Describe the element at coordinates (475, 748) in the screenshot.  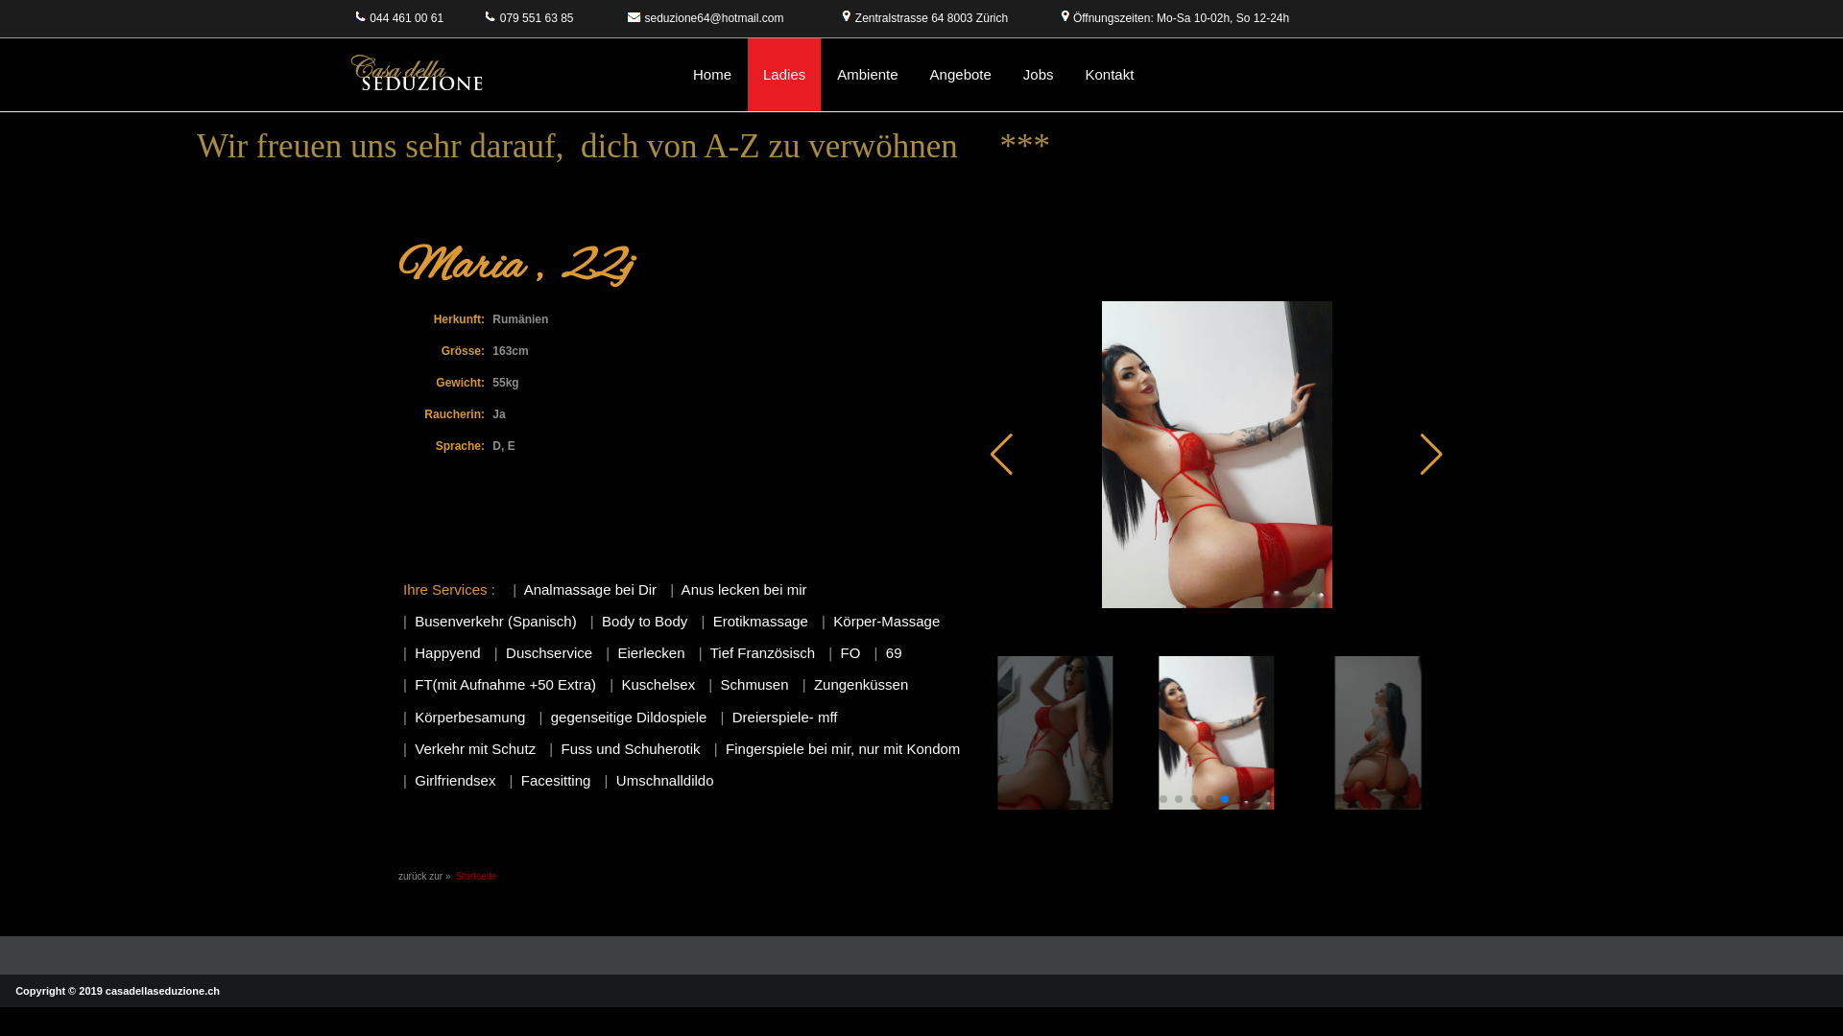
I see `Verkehr mit Schutz ` at that location.